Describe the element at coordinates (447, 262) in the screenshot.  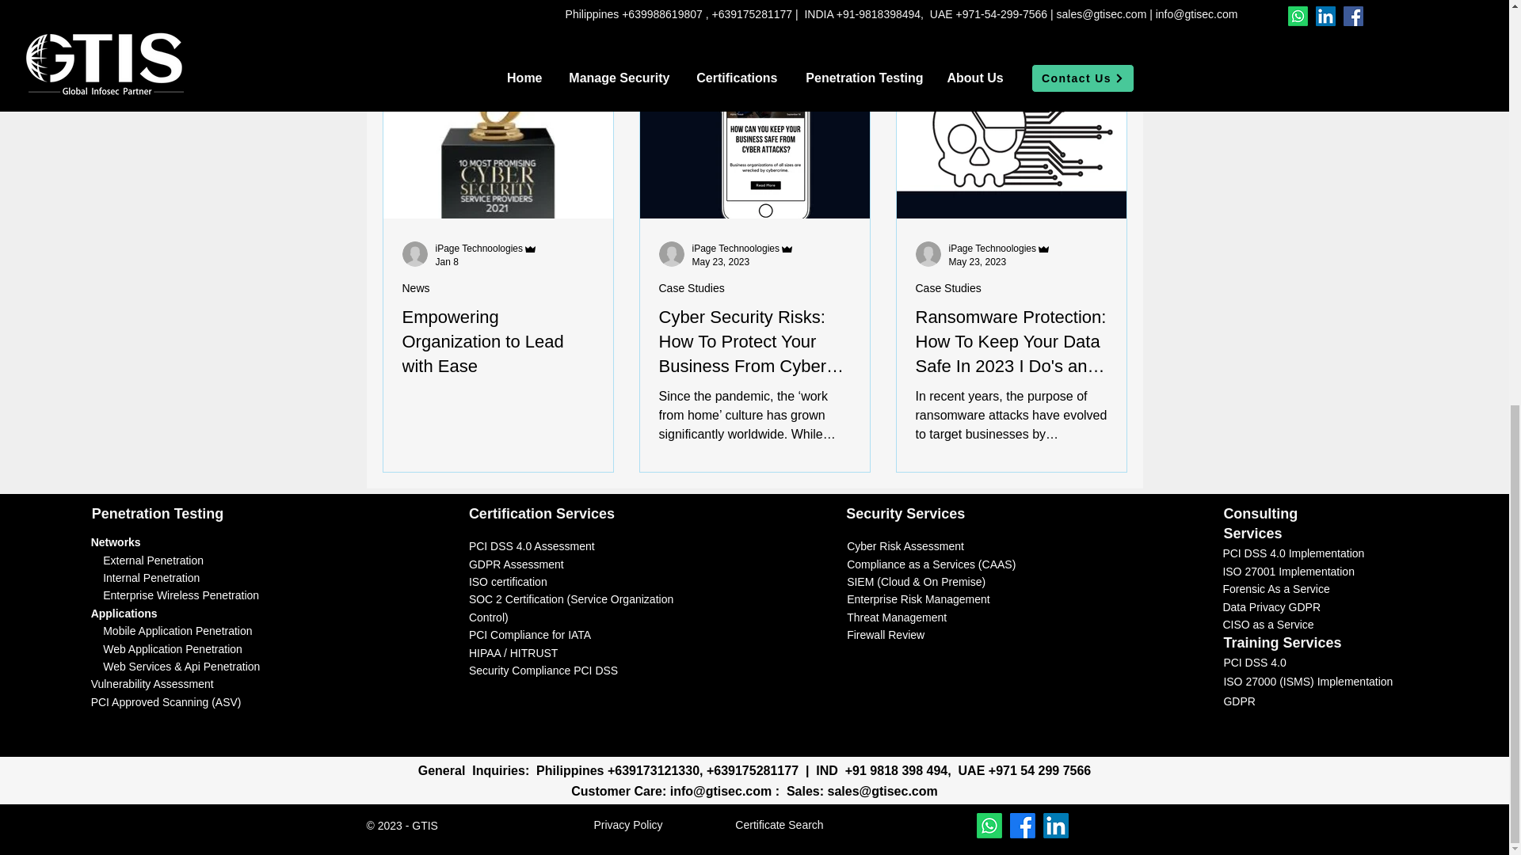
I see `Jan 8` at that location.